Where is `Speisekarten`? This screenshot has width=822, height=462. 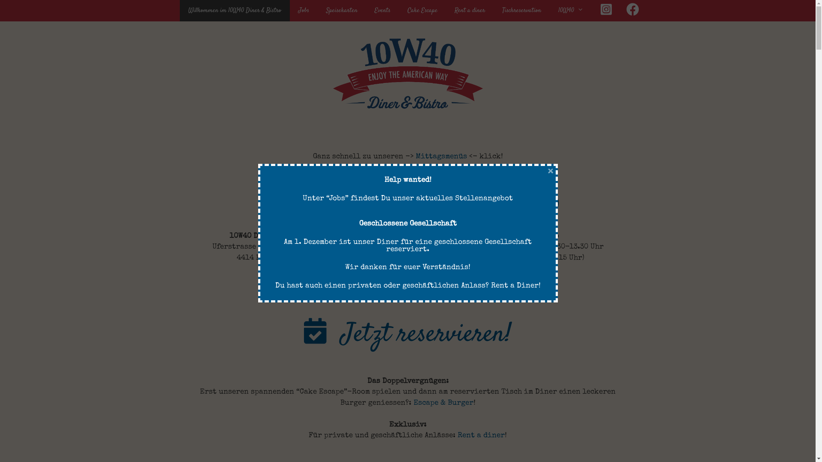
Speisekarten is located at coordinates (342, 11).